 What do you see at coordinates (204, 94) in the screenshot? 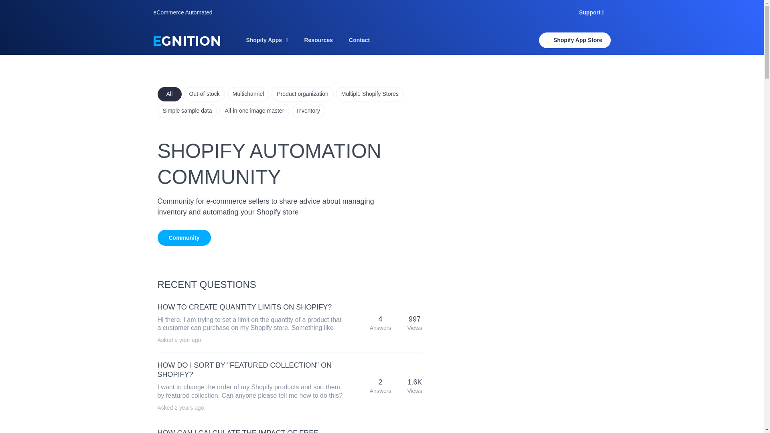
I see `Out-of-stock` at bounding box center [204, 94].